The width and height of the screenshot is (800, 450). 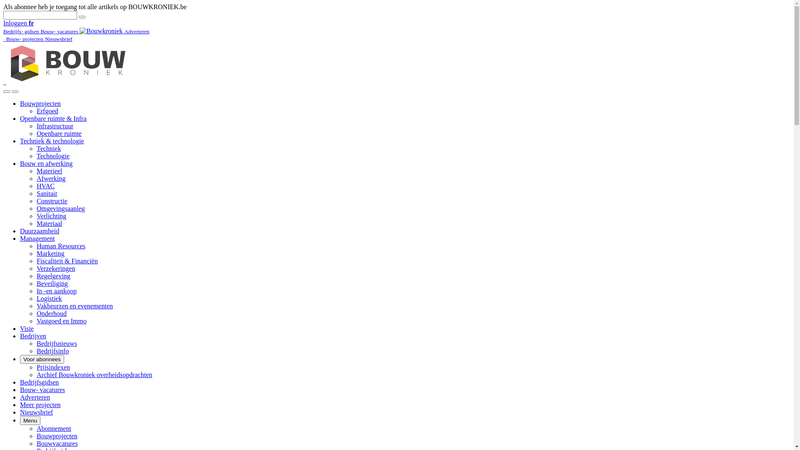 I want to click on Bedrijven, so click(x=33, y=336).